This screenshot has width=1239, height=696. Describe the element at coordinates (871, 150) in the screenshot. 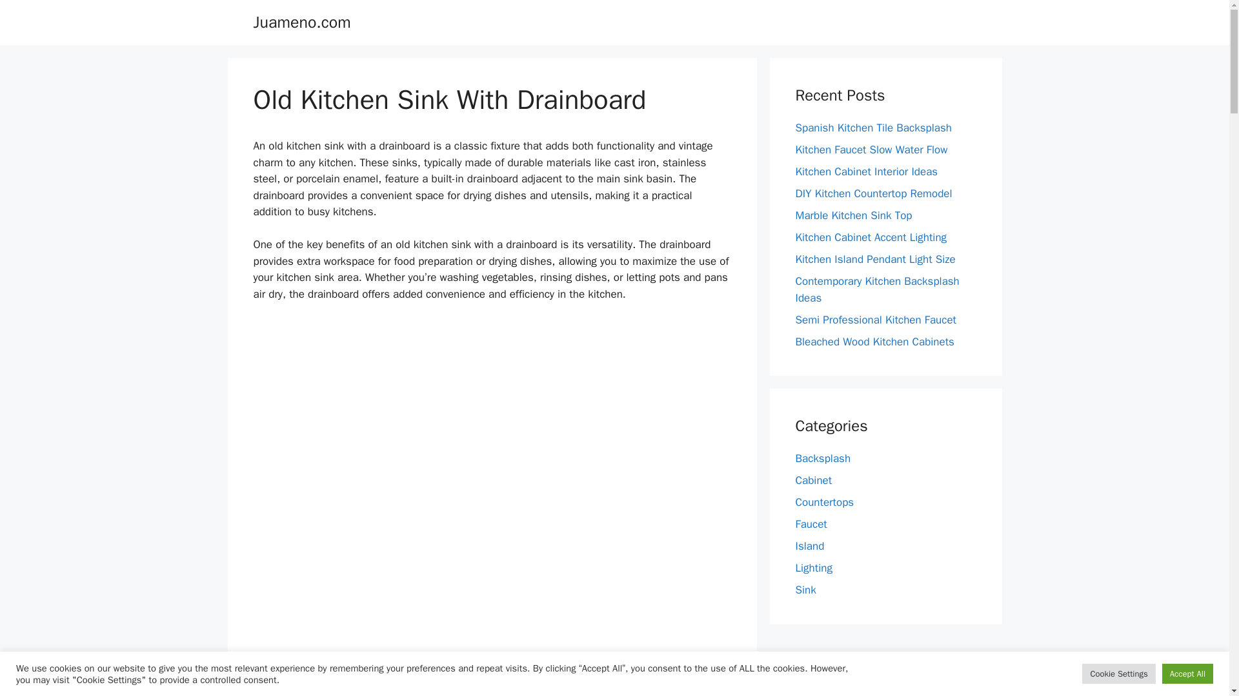

I see `Kitchen Faucet Slow Water Flow` at that location.